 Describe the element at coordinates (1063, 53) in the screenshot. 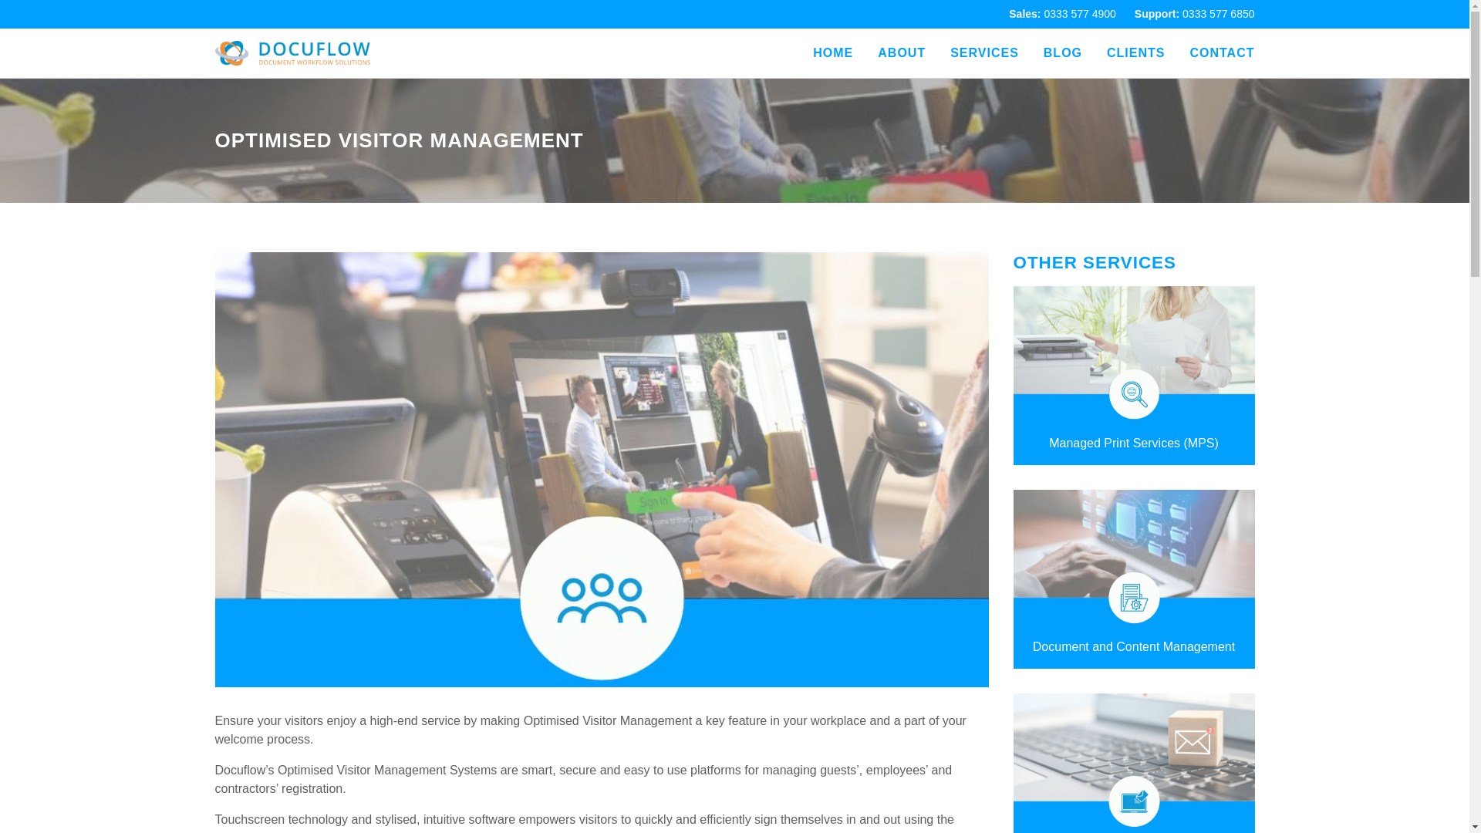

I see `BLOG` at that location.